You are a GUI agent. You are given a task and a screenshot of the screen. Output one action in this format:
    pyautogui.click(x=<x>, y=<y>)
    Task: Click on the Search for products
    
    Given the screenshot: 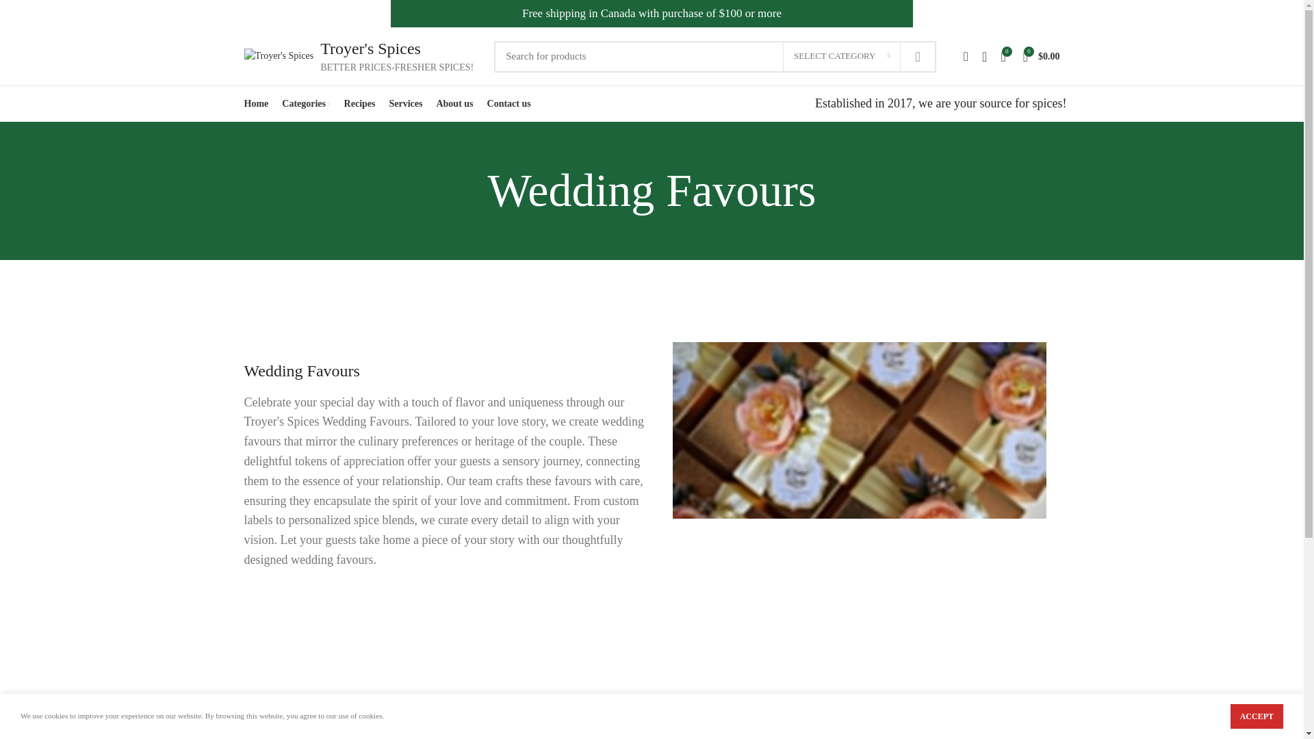 What is the action you would take?
    pyautogui.click(x=714, y=56)
    